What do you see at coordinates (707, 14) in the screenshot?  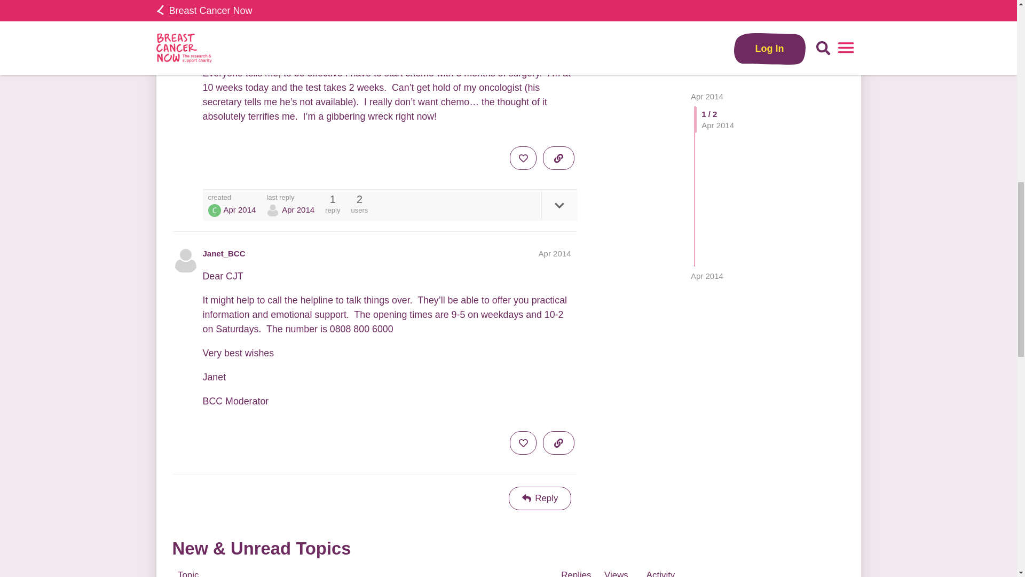 I see `Apr 2014` at bounding box center [707, 14].